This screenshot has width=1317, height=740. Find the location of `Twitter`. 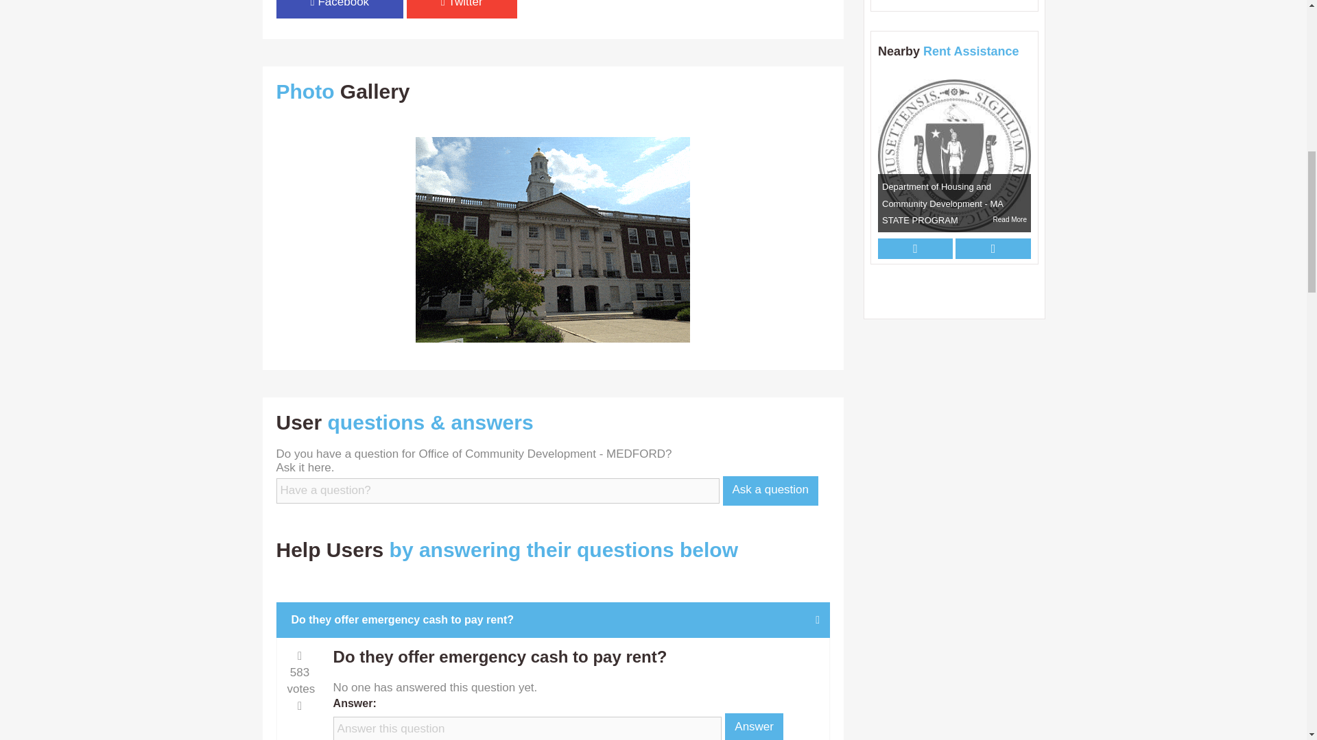

Twitter is located at coordinates (462, 10).